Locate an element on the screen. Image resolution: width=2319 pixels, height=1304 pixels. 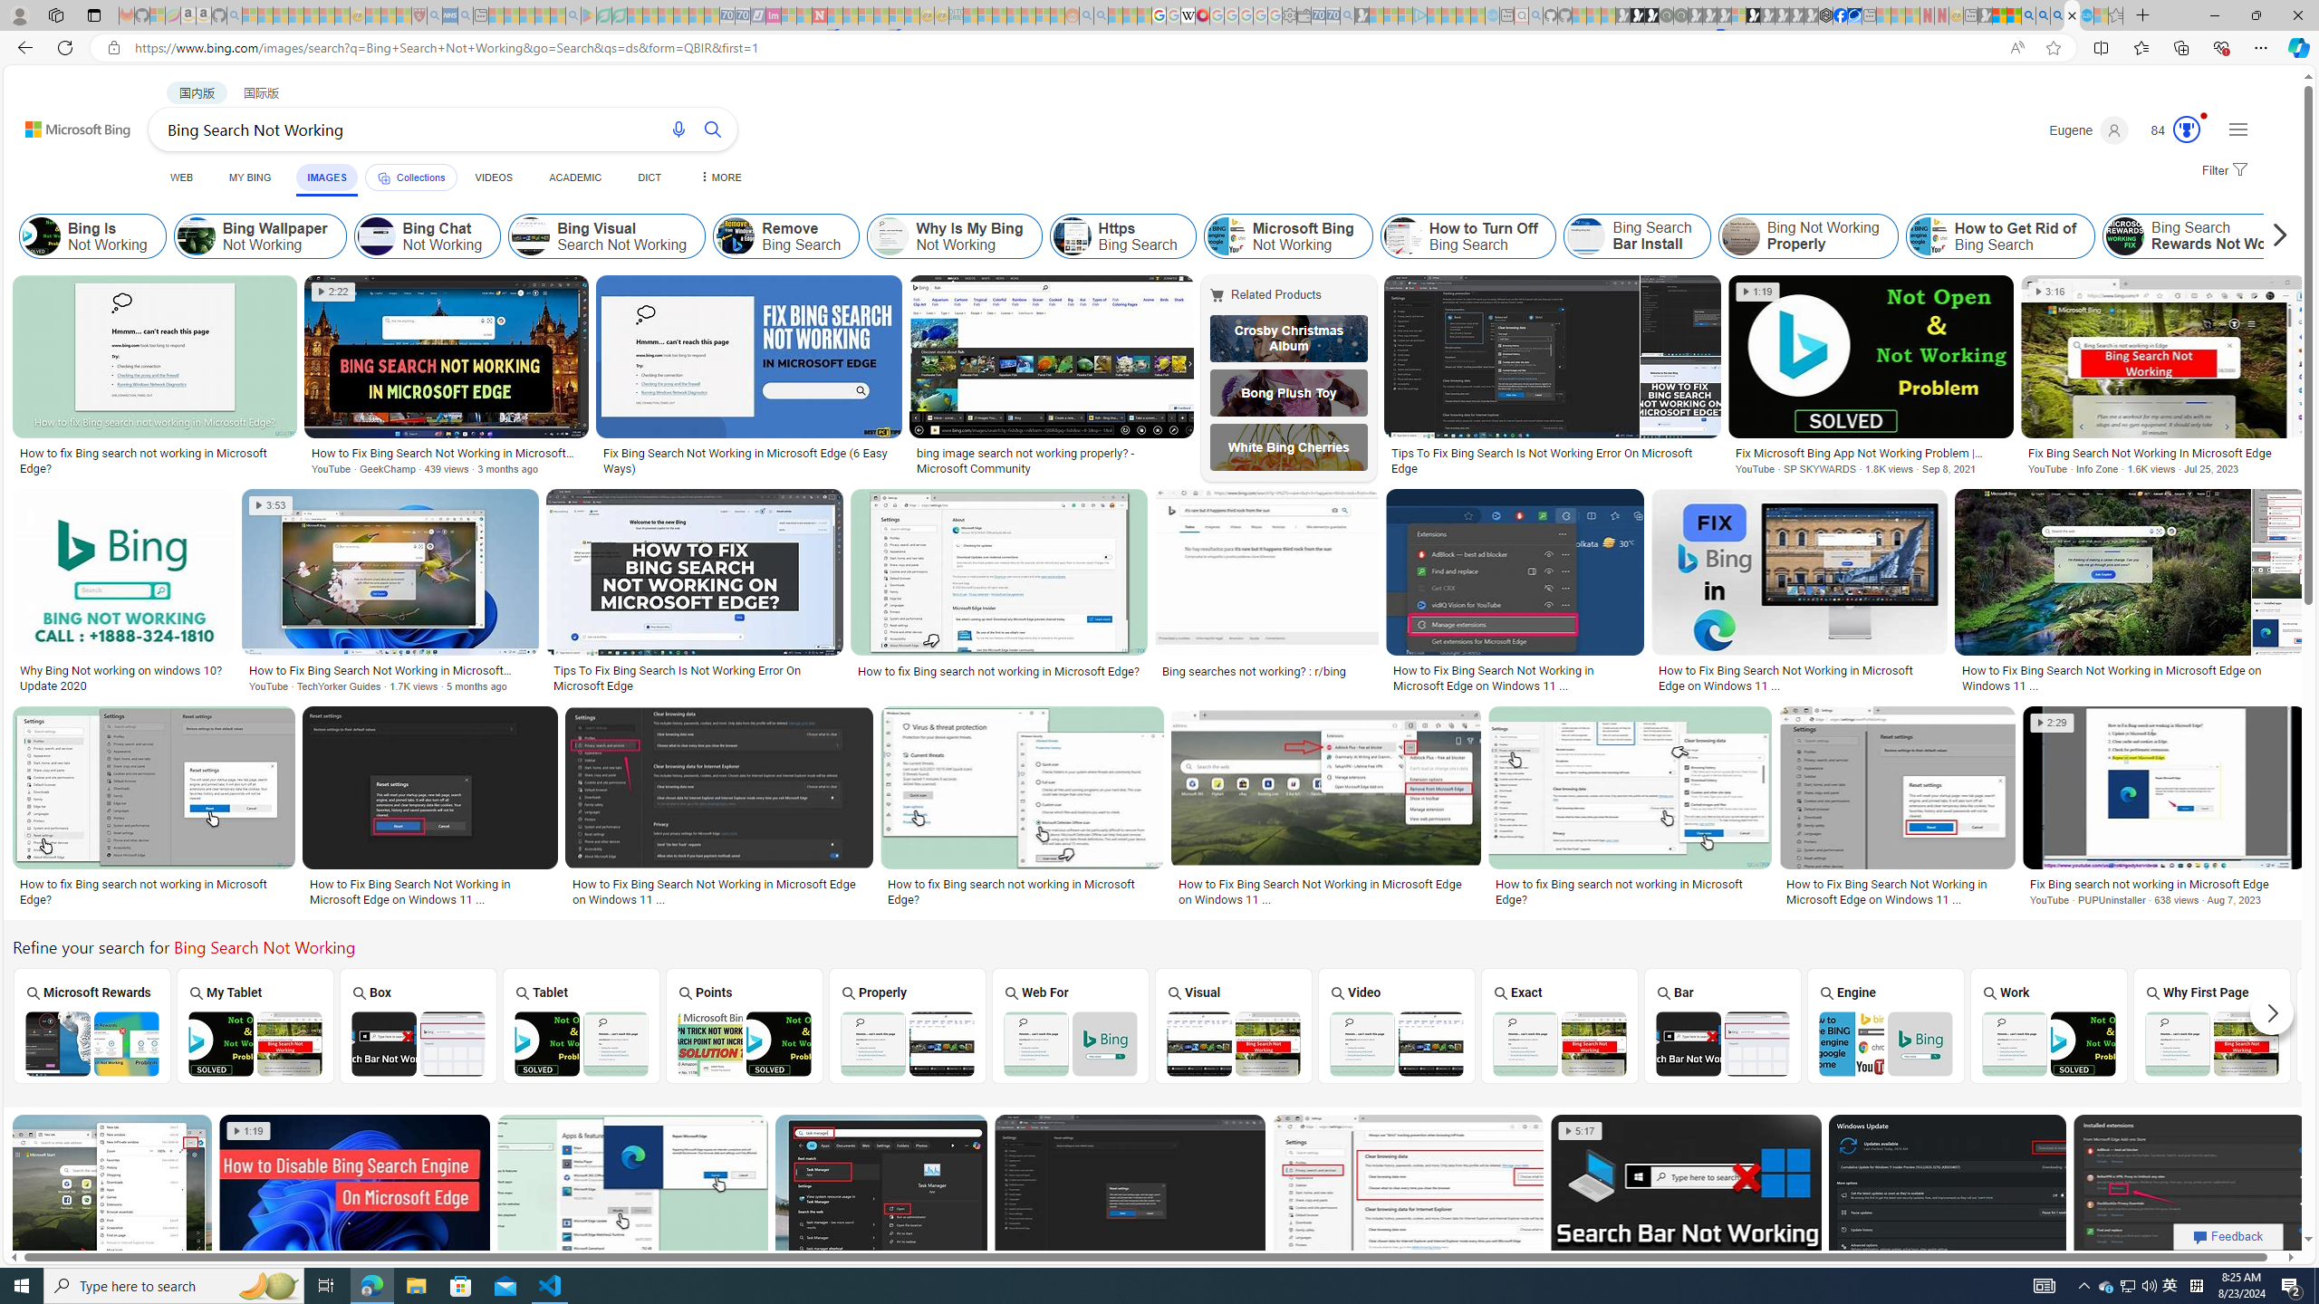
Bing searches not working? : r/bing is located at coordinates (1253, 670).